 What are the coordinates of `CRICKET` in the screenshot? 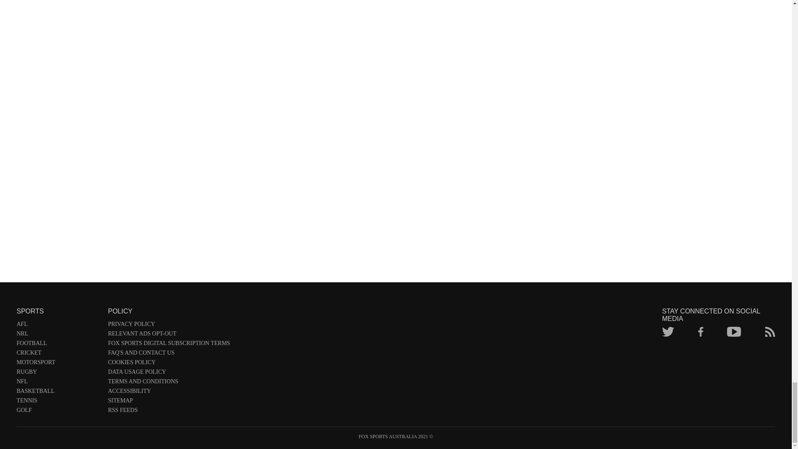 It's located at (58, 354).